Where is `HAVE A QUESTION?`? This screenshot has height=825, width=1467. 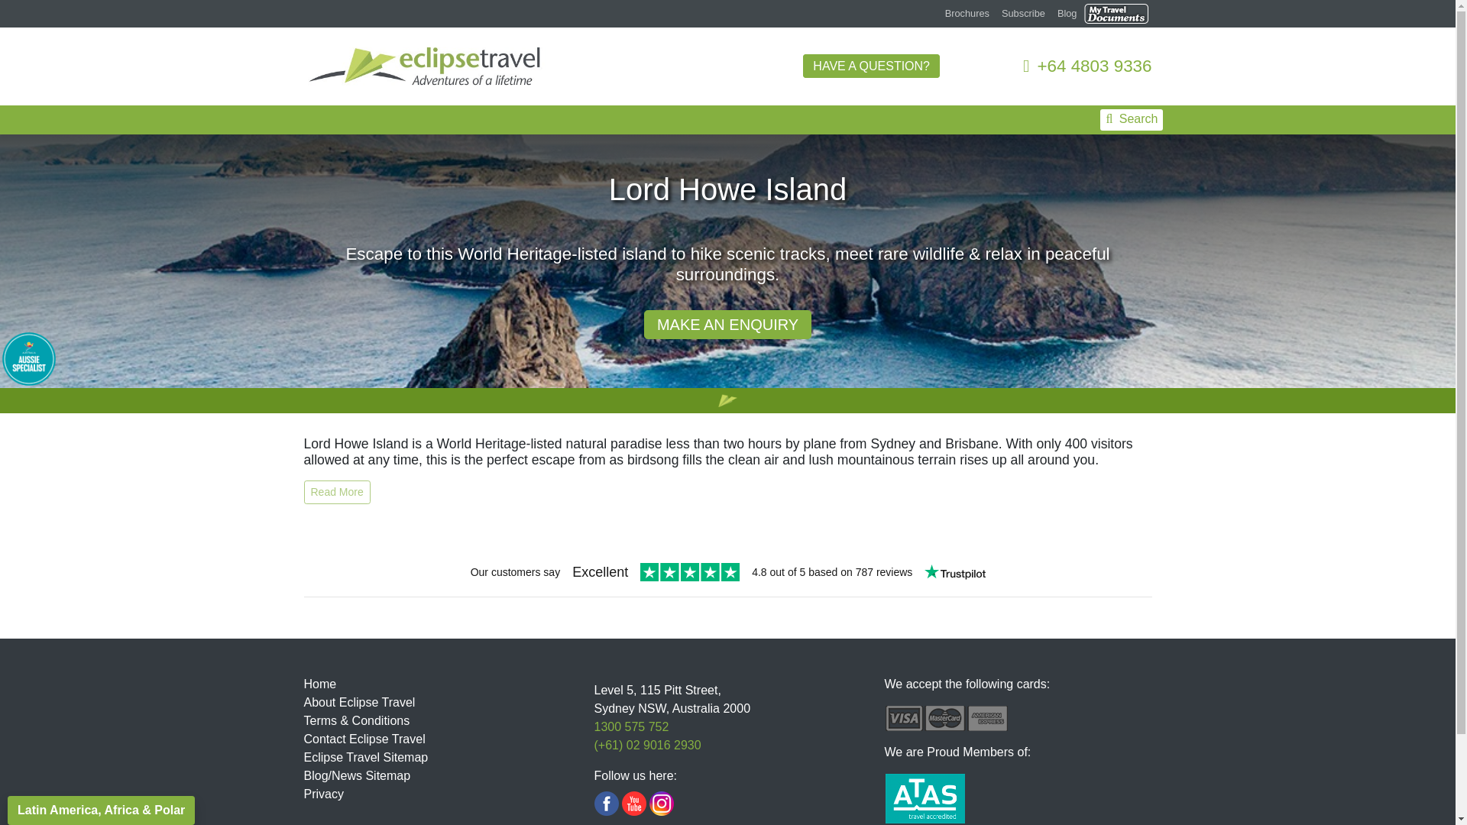
HAVE A QUESTION? is located at coordinates (871, 66).